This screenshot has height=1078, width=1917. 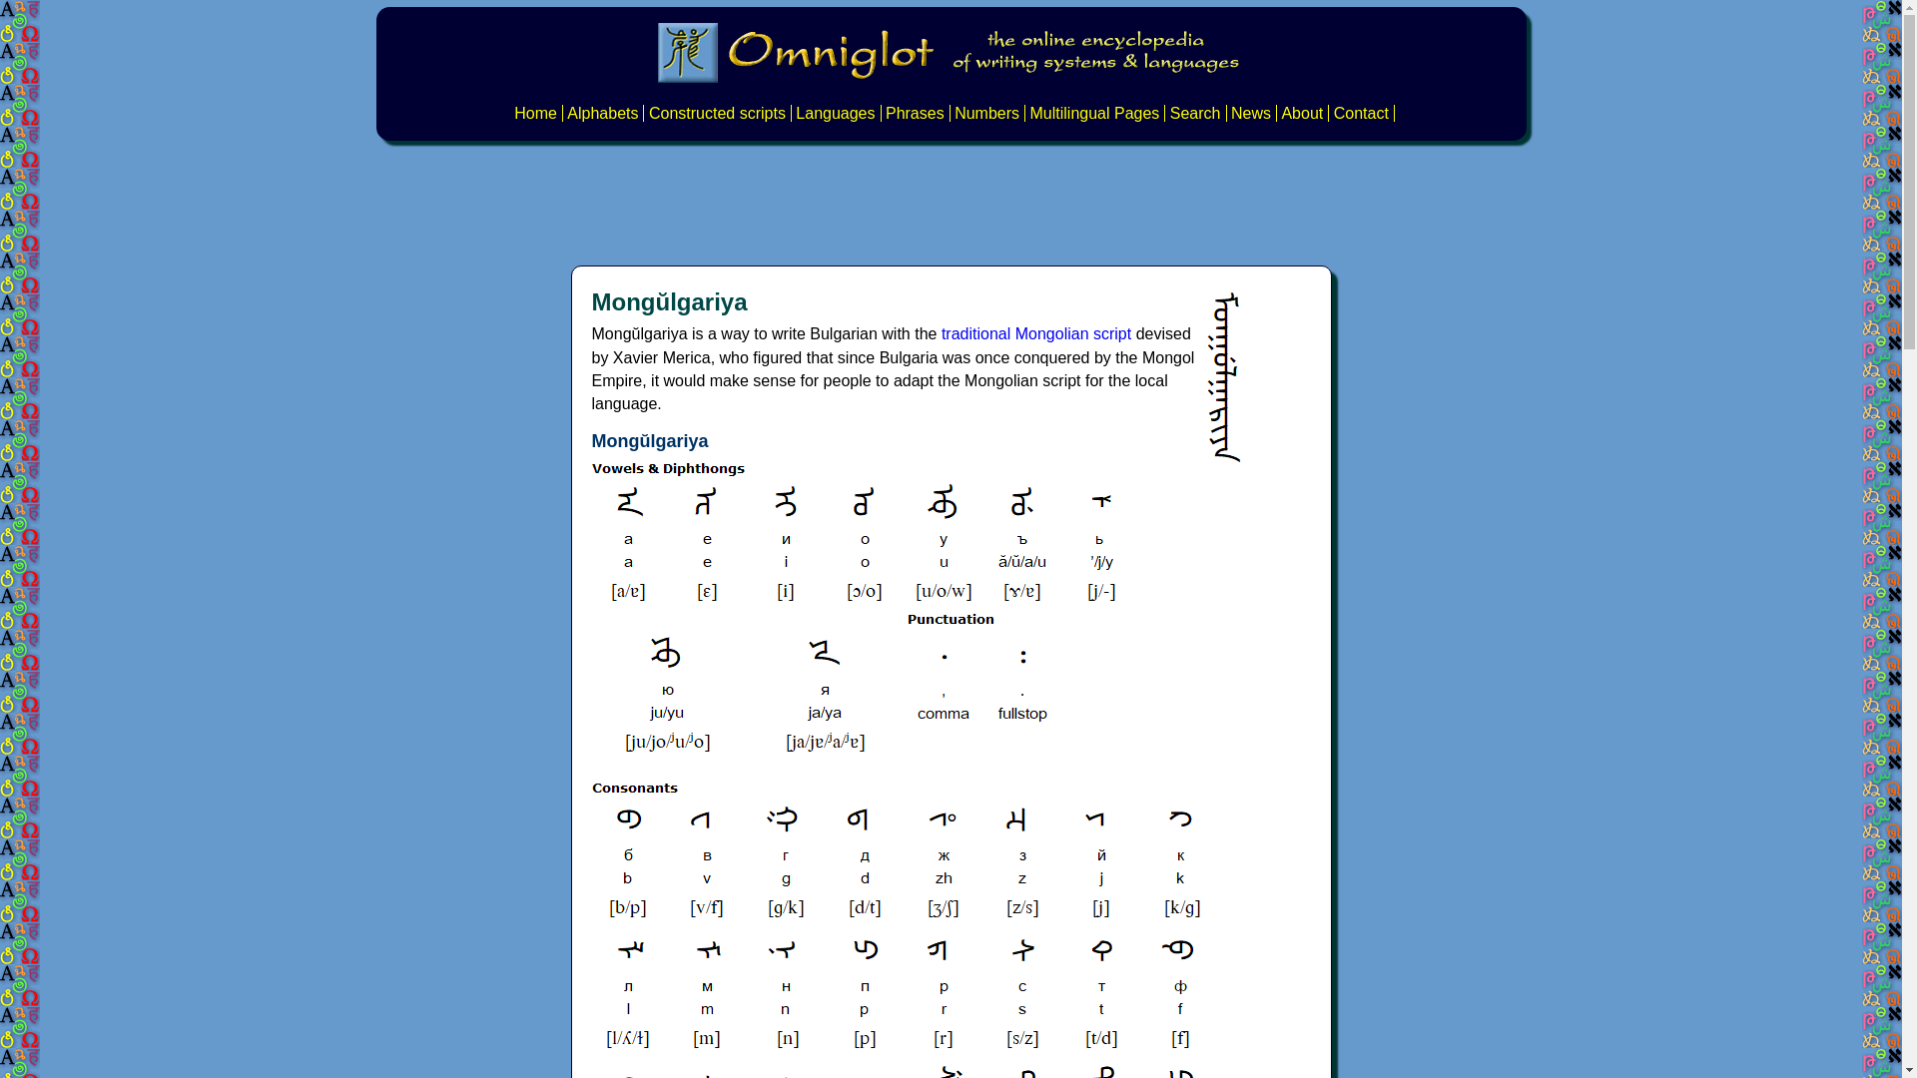 What do you see at coordinates (1035, 333) in the screenshot?
I see `traditional Mongolian script` at bounding box center [1035, 333].